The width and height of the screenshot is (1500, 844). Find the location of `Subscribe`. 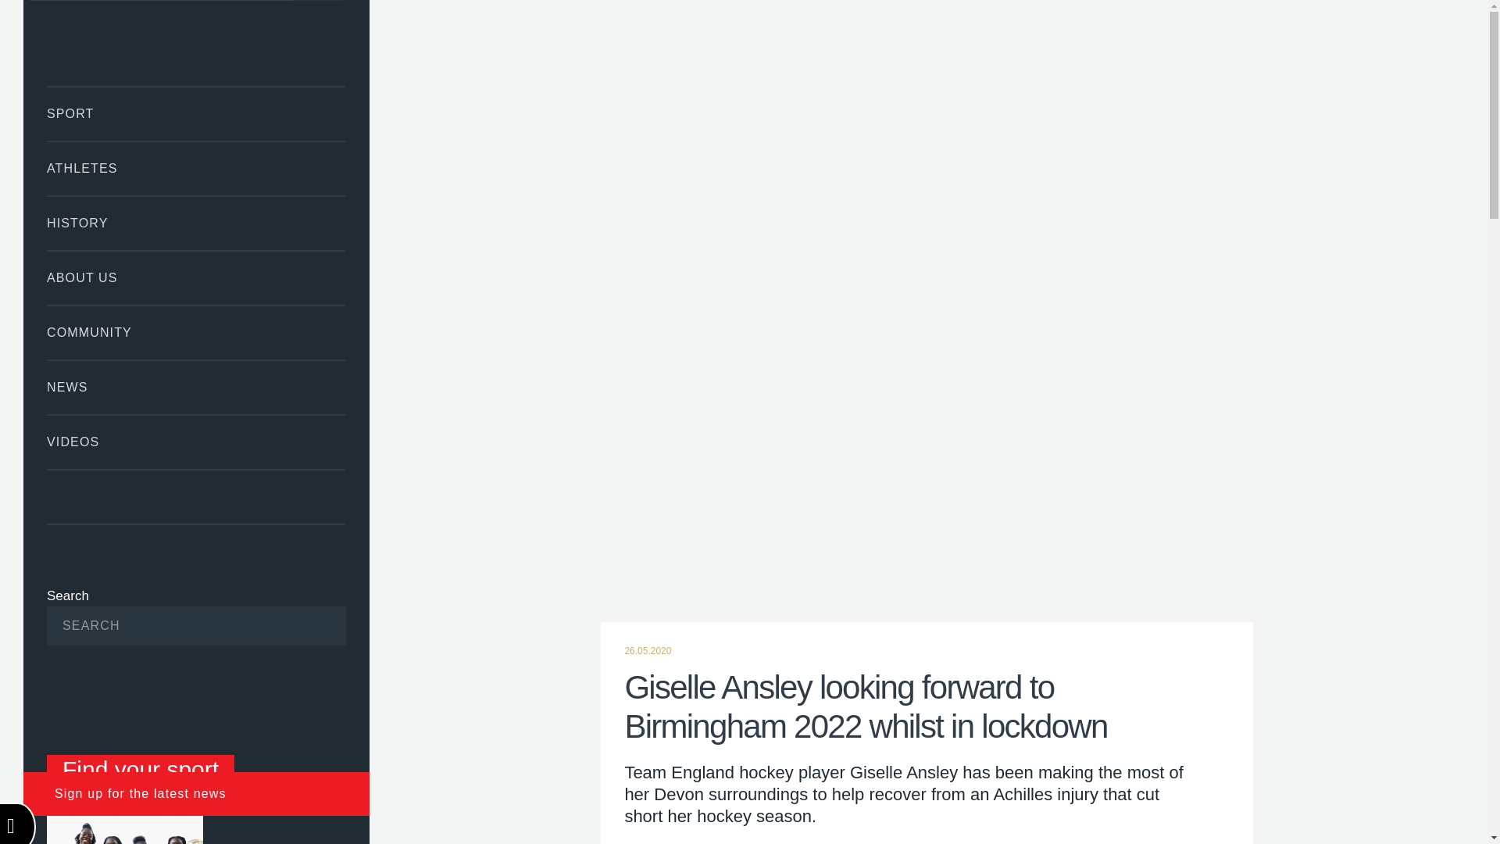

Subscribe is located at coordinates (310, 626).